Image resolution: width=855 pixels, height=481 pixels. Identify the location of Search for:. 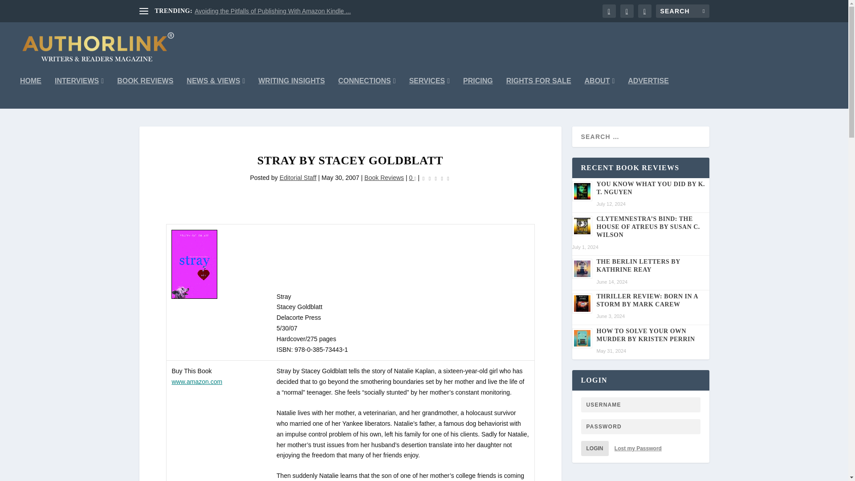
(682, 11).